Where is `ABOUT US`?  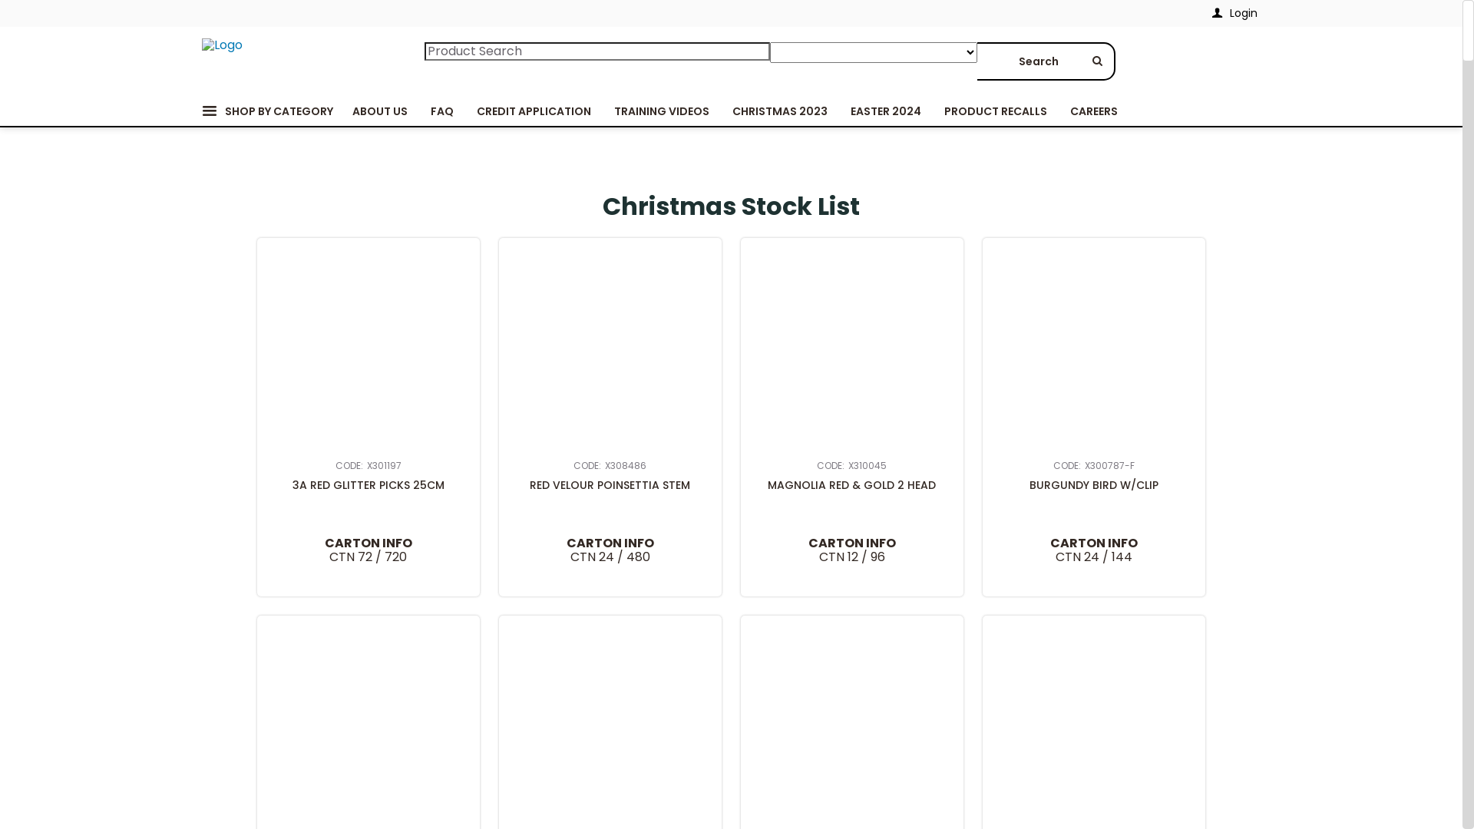 ABOUT US is located at coordinates (380, 111).